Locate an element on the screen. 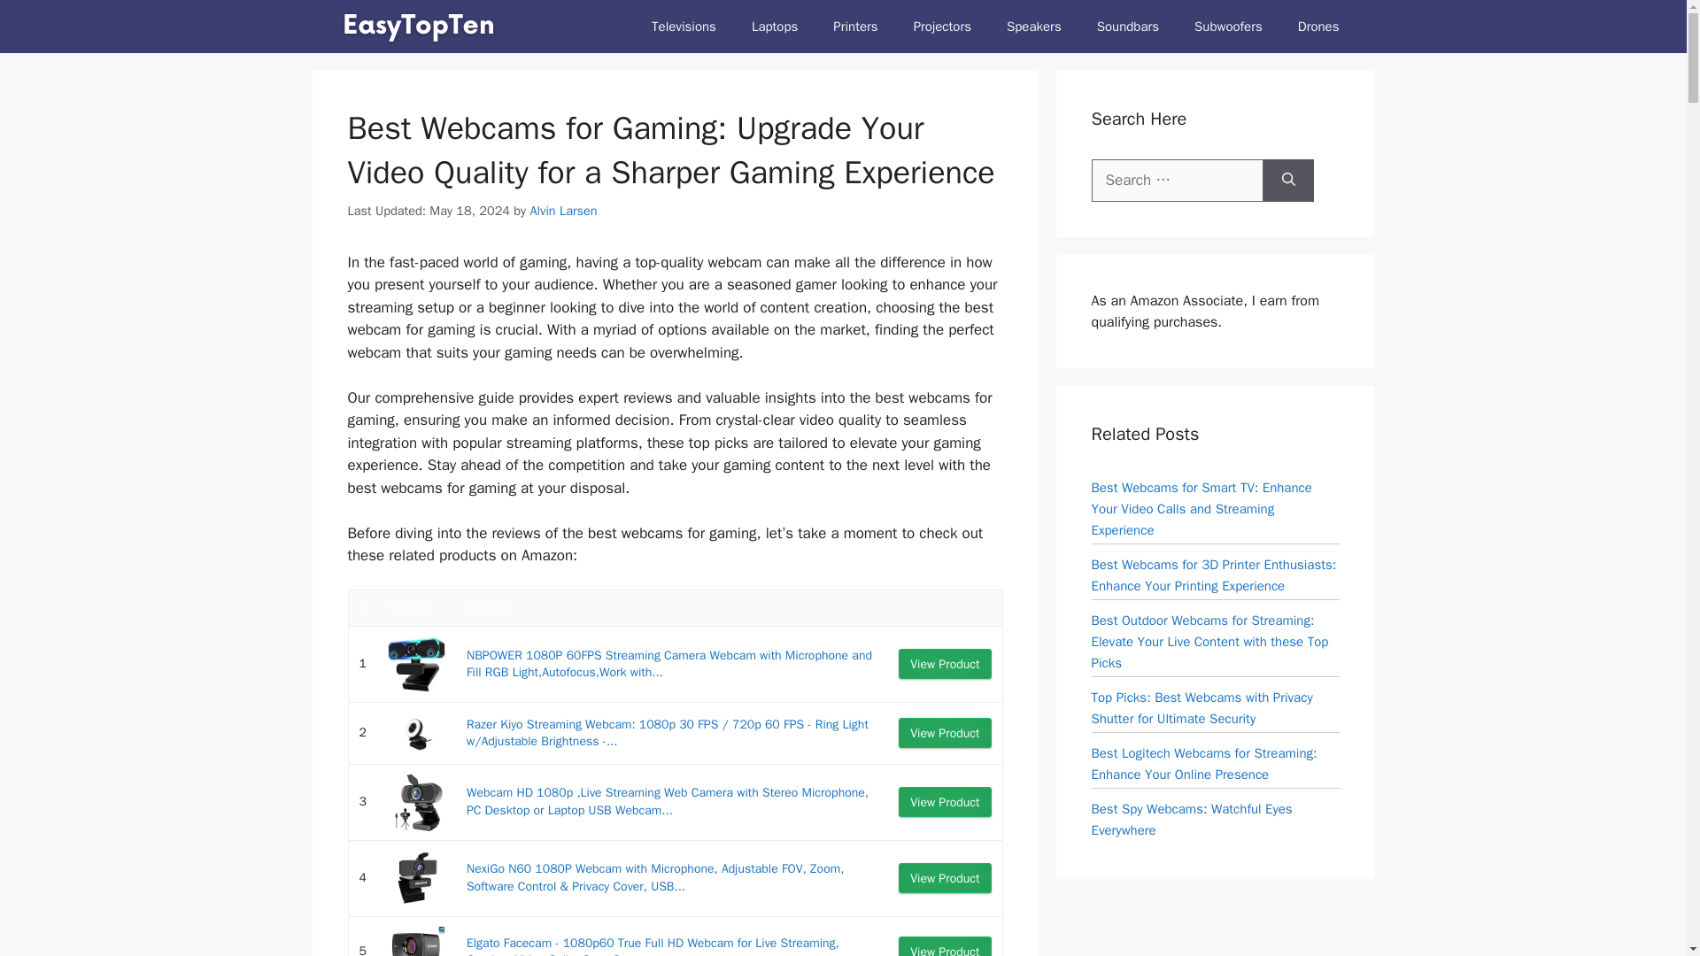 The height and width of the screenshot is (956, 1700). Laptops is located at coordinates (775, 27).